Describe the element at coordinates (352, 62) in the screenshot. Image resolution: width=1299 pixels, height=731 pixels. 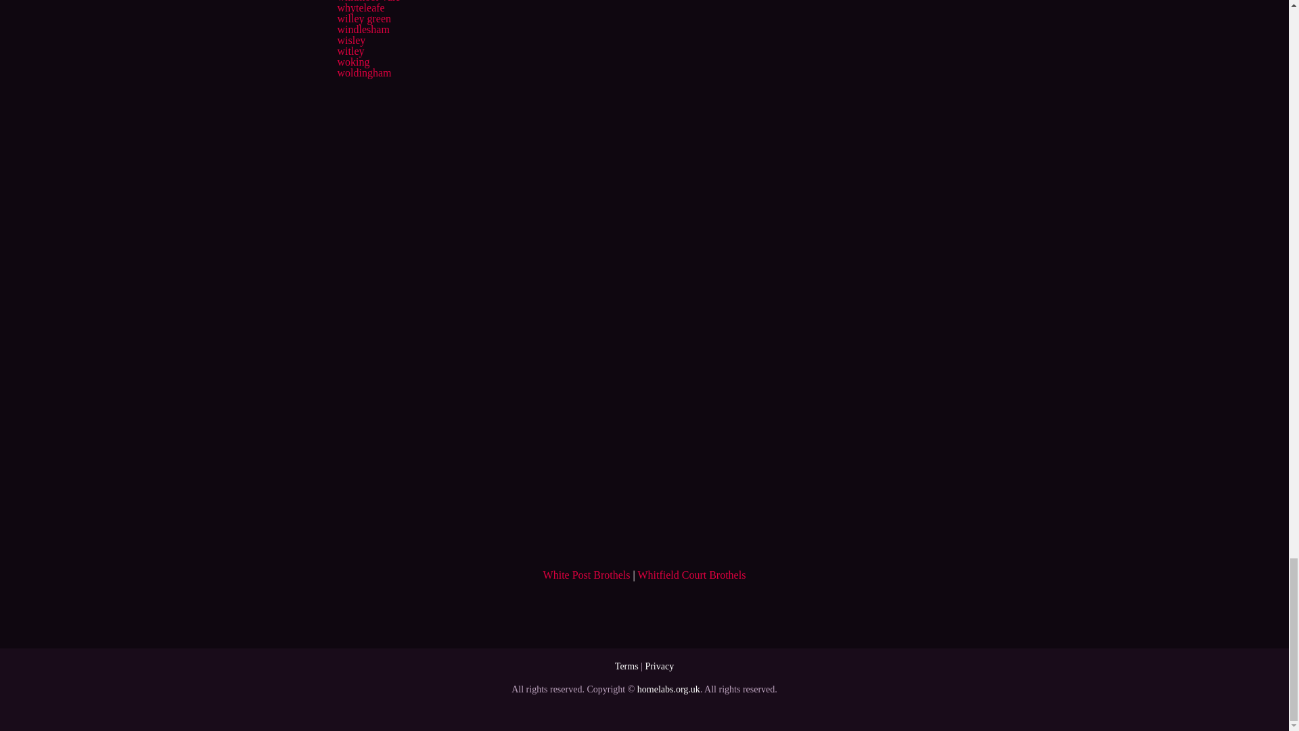
I see `woking` at that location.